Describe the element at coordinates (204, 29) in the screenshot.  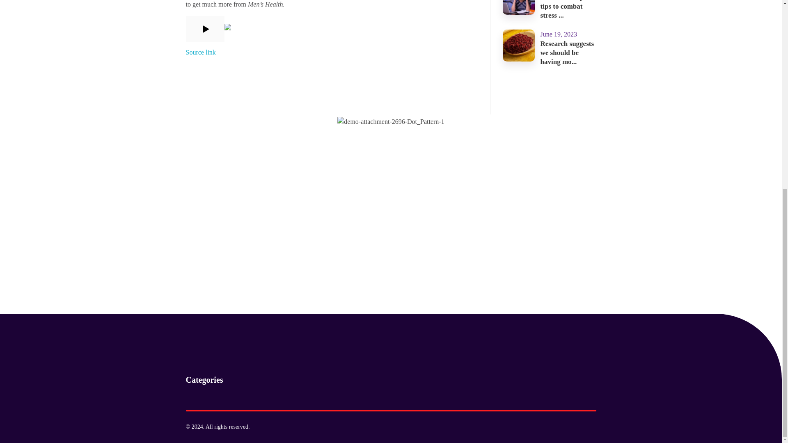
I see `play iconThe triangle icon that indicates to play` at that location.